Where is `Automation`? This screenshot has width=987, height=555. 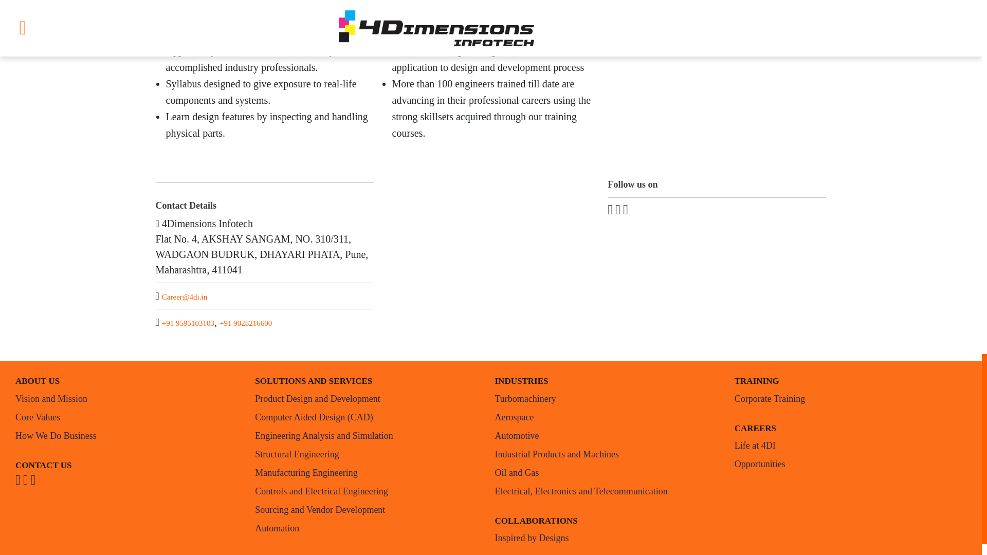 Automation is located at coordinates (370, 528).